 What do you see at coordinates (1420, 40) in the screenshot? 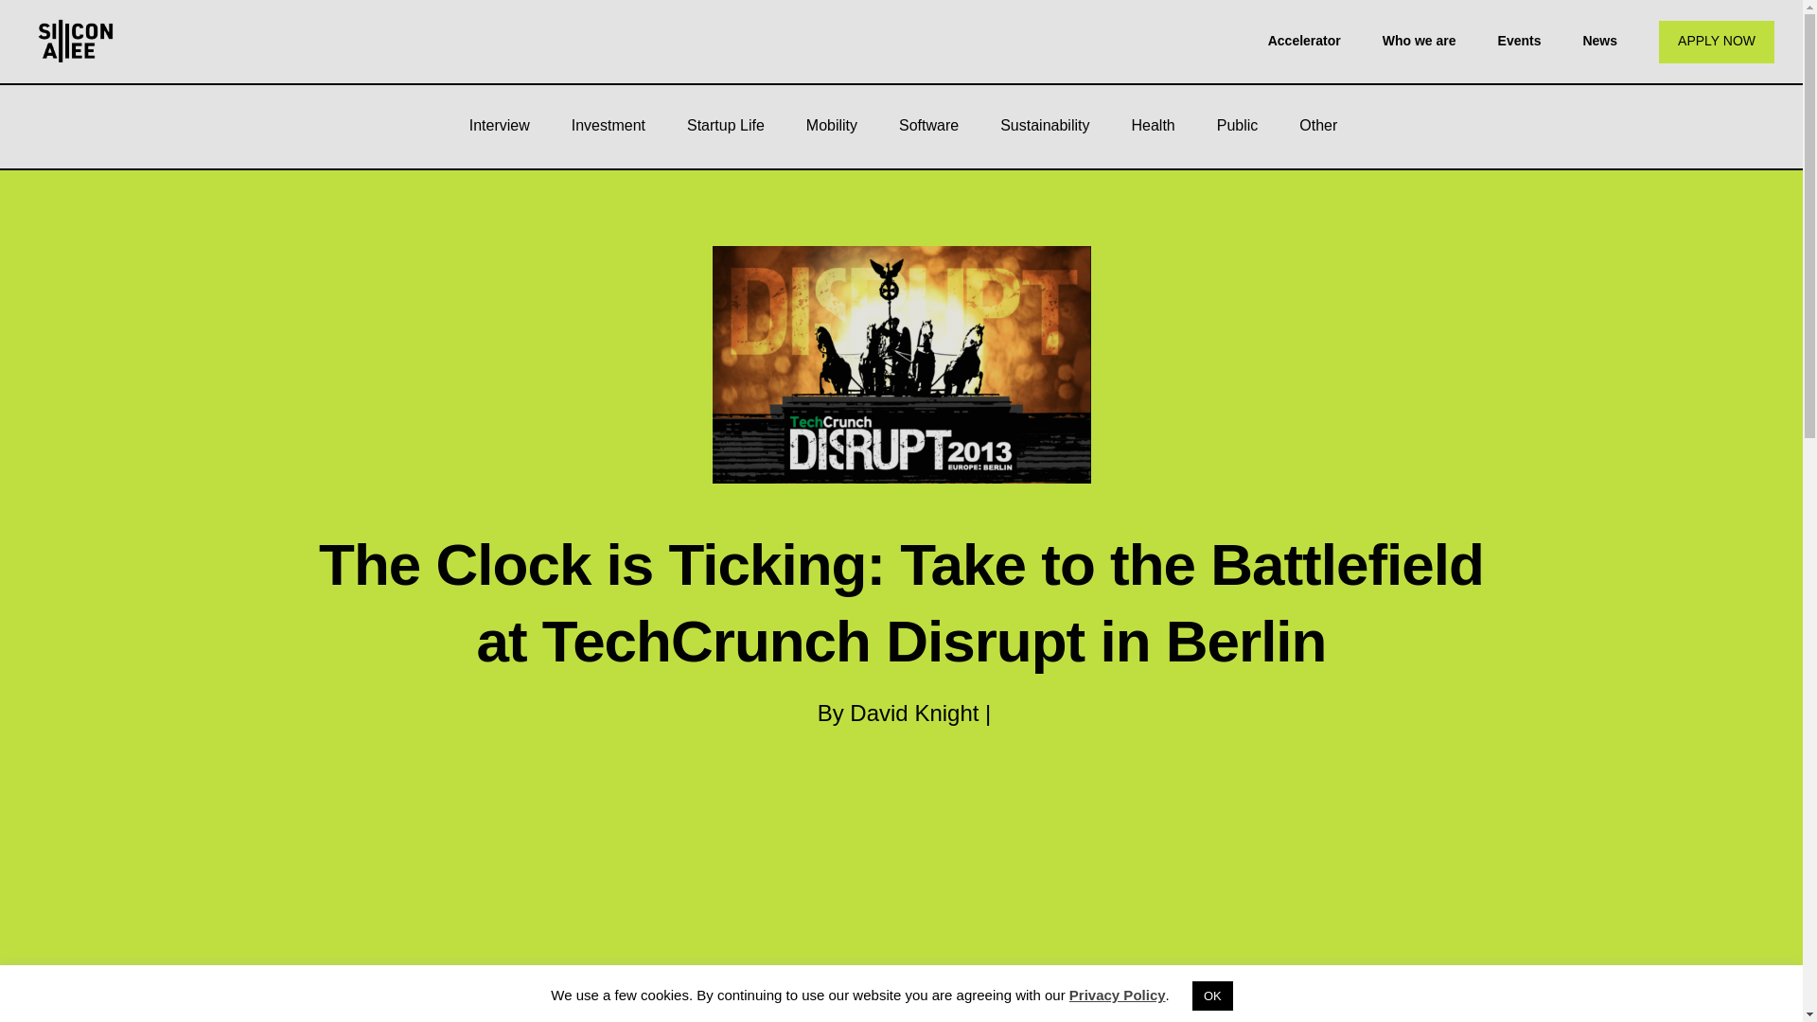
I see `Who we are` at bounding box center [1420, 40].